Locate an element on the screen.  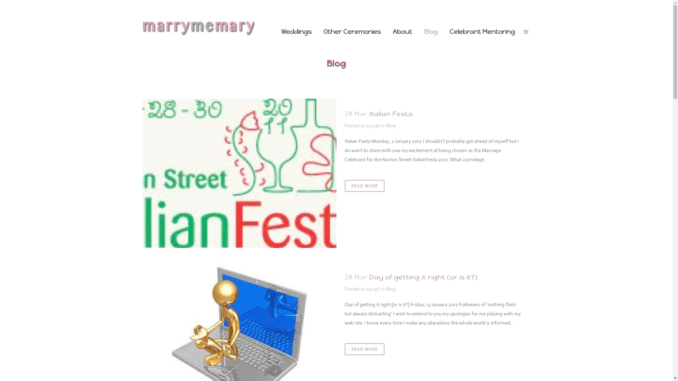
Italian Festa is located at coordinates (391, 114).